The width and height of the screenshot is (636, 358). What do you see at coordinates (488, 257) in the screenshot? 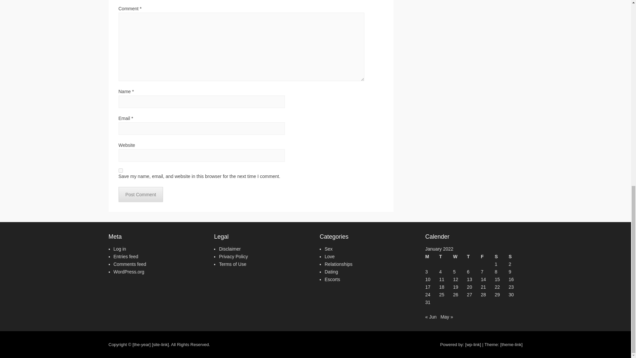
I see `Friday` at bounding box center [488, 257].